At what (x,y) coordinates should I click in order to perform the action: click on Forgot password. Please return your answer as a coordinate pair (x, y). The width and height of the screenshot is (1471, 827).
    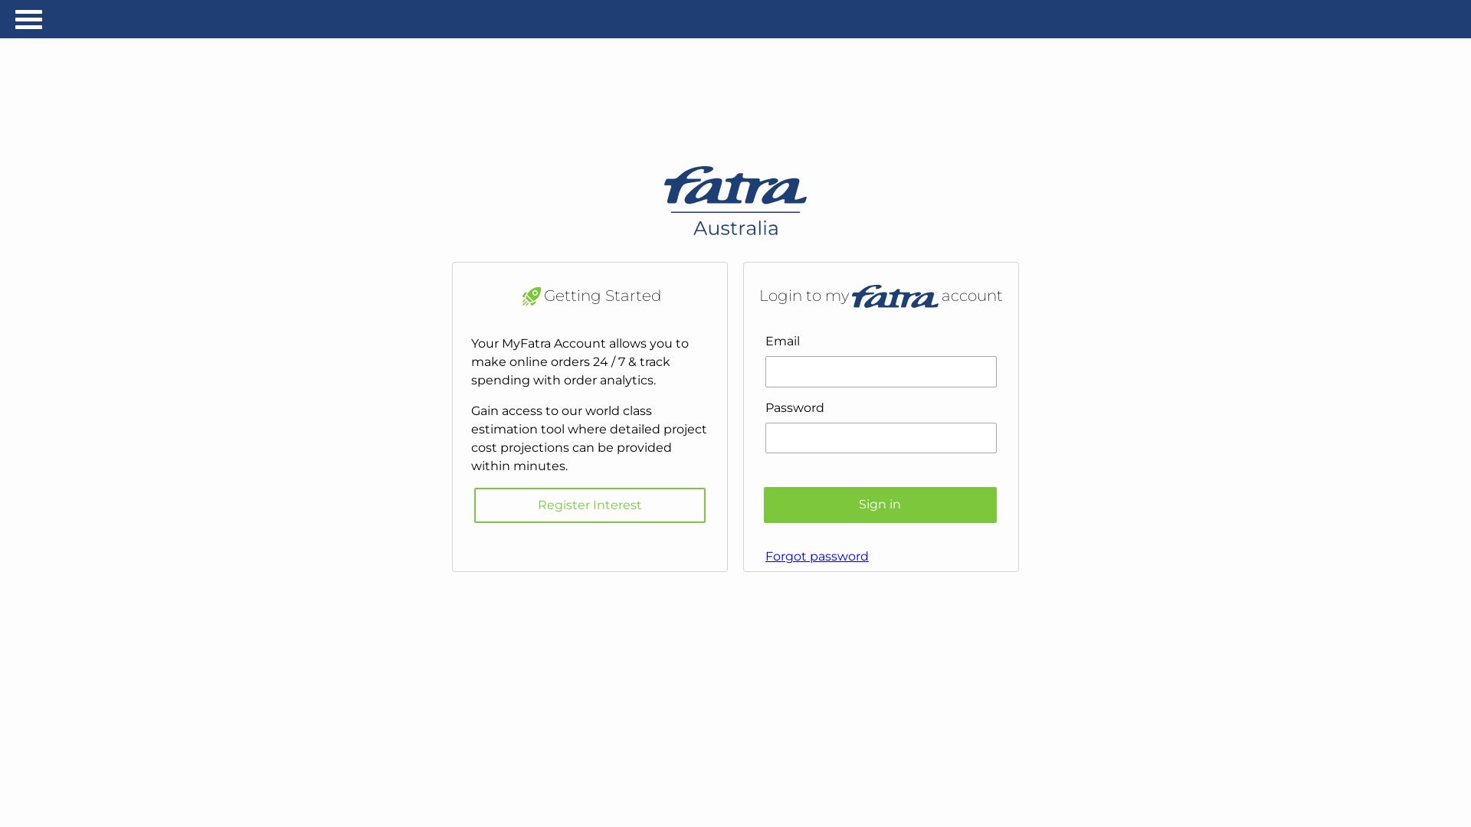
    Looking at the image, I should click on (881, 544).